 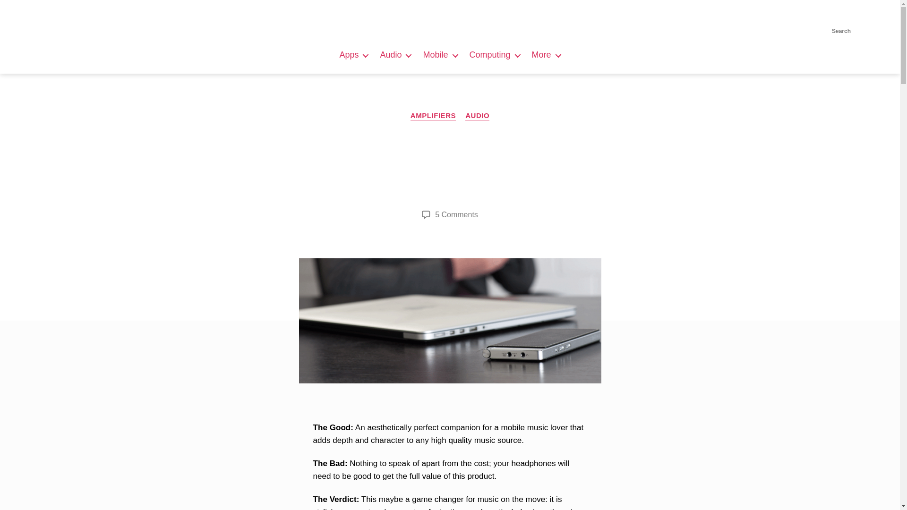 What do you see at coordinates (439, 55) in the screenshot?
I see `Mobile` at bounding box center [439, 55].